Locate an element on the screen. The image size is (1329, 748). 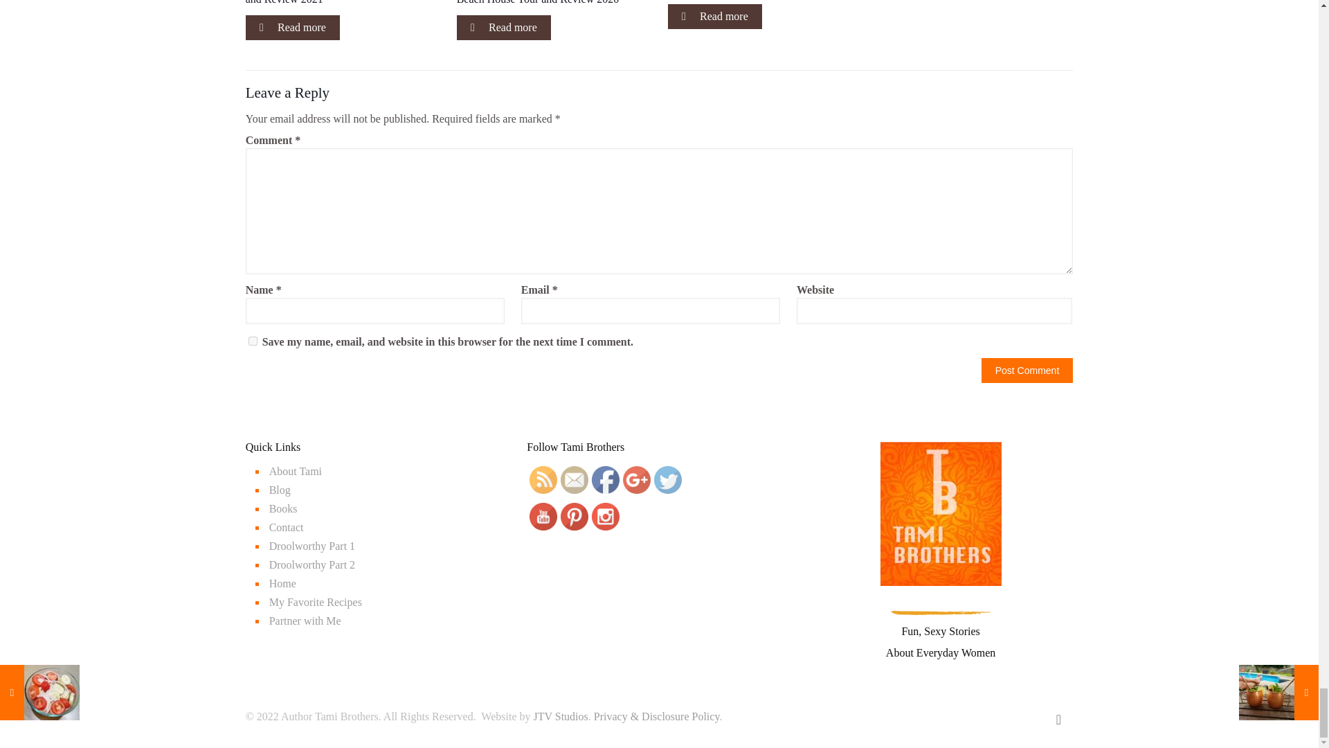
Pinterest is located at coordinates (575, 516).